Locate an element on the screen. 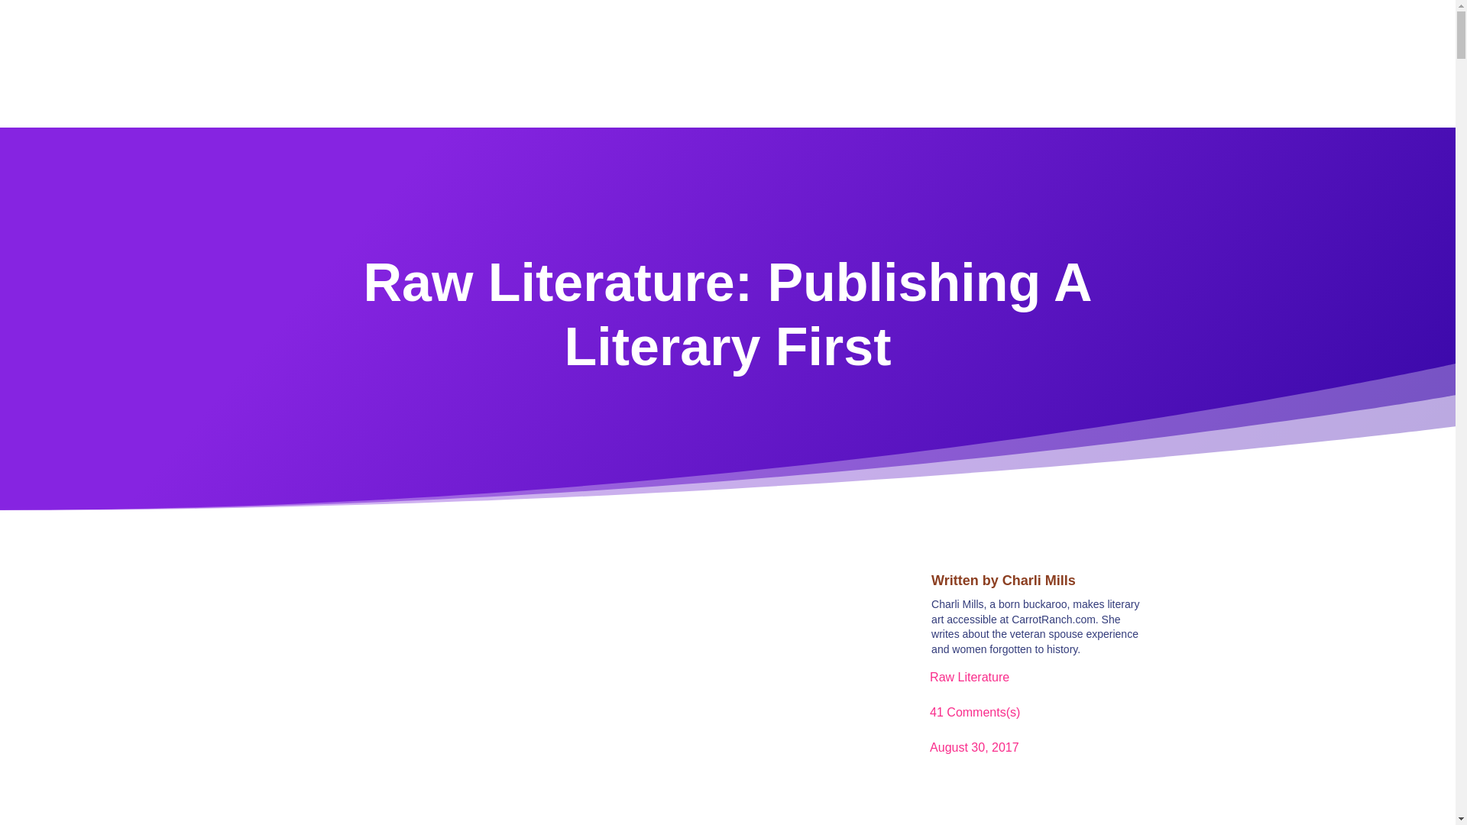 This screenshot has height=825, width=1467. Charli Mills is located at coordinates (1038, 581).